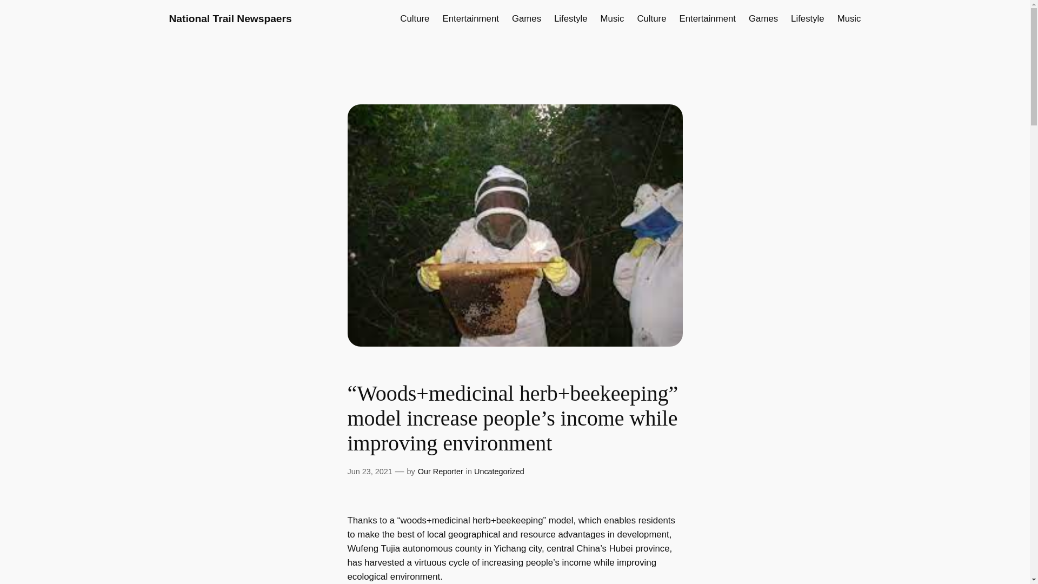  I want to click on Games, so click(526, 18).